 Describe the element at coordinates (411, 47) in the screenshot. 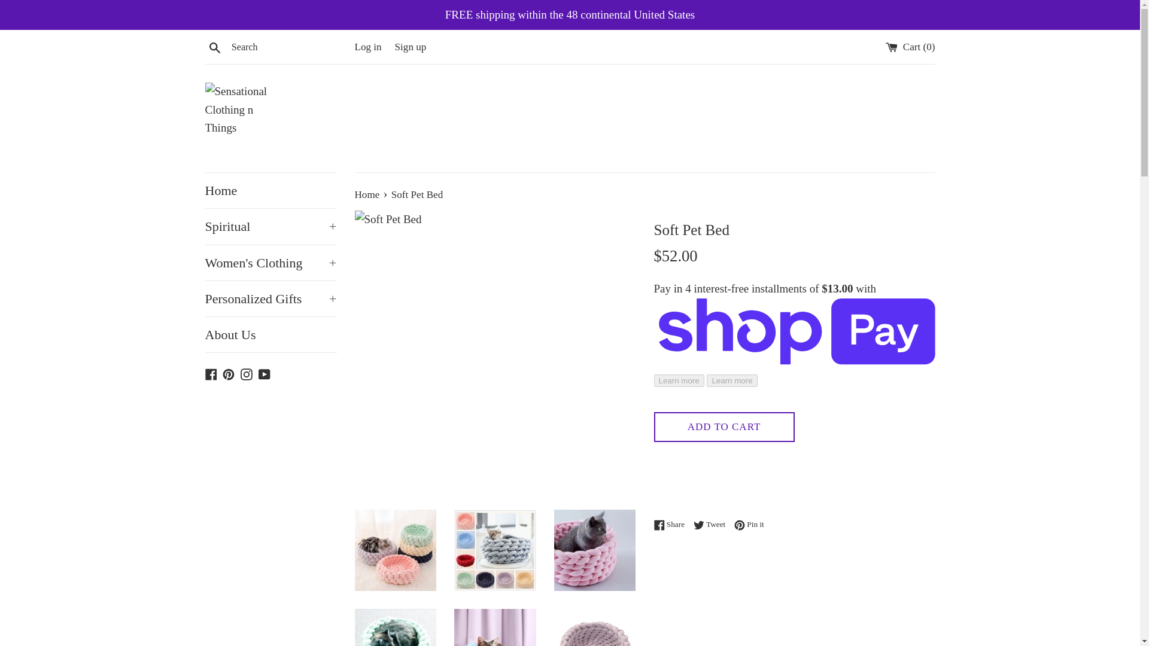

I see `Sign up` at that location.